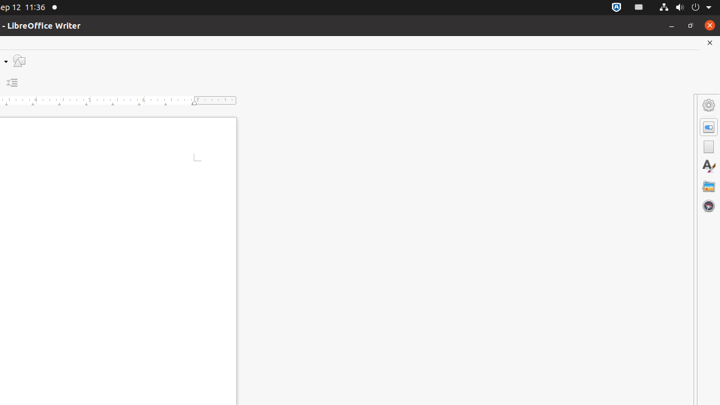  What do you see at coordinates (616, 8) in the screenshot?
I see `:1.72/StatusNotifierItem` at bounding box center [616, 8].